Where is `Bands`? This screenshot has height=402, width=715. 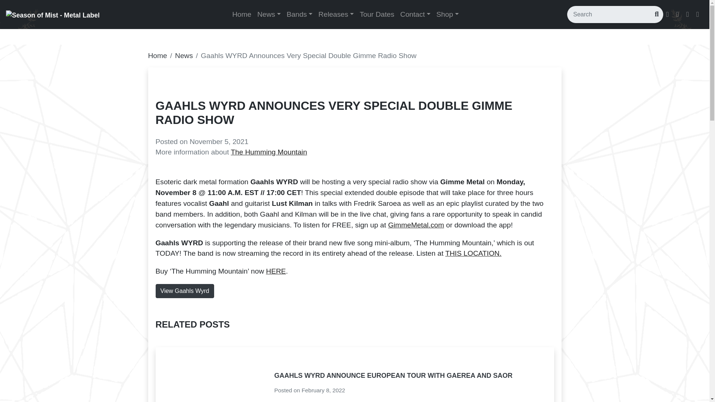 Bands is located at coordinates (299, 15).